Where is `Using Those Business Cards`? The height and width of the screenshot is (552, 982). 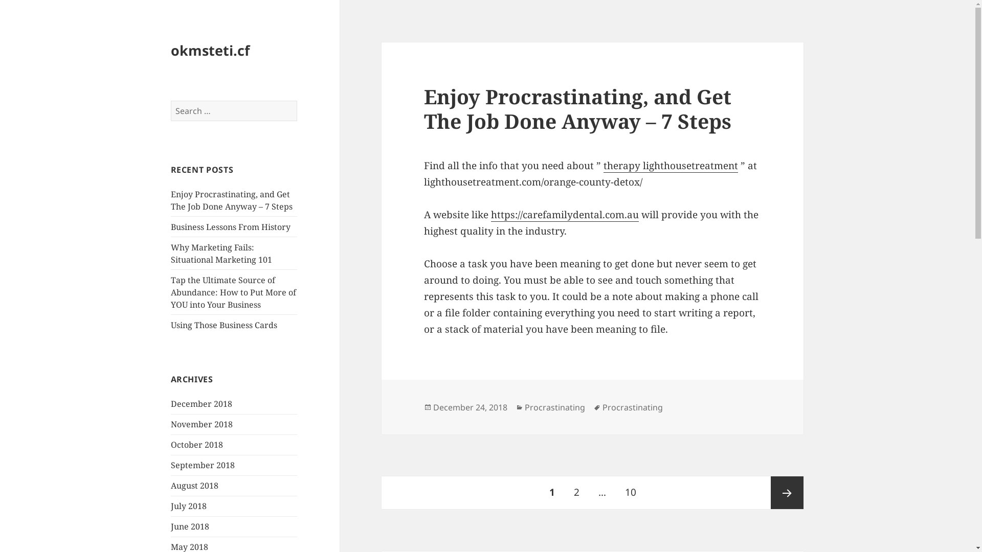 Using Those Business Cards is located at coordinates (224, 325).